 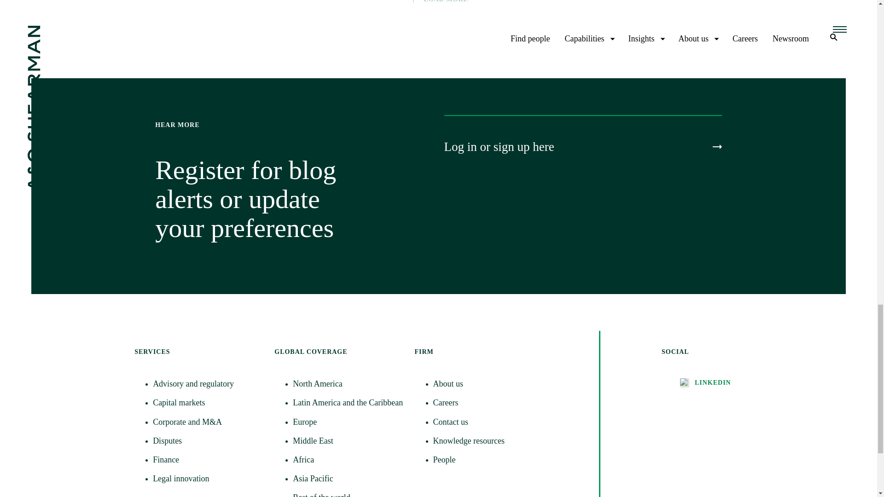 I want to click on Advisory and regulatory, so click(x=208, y=384).